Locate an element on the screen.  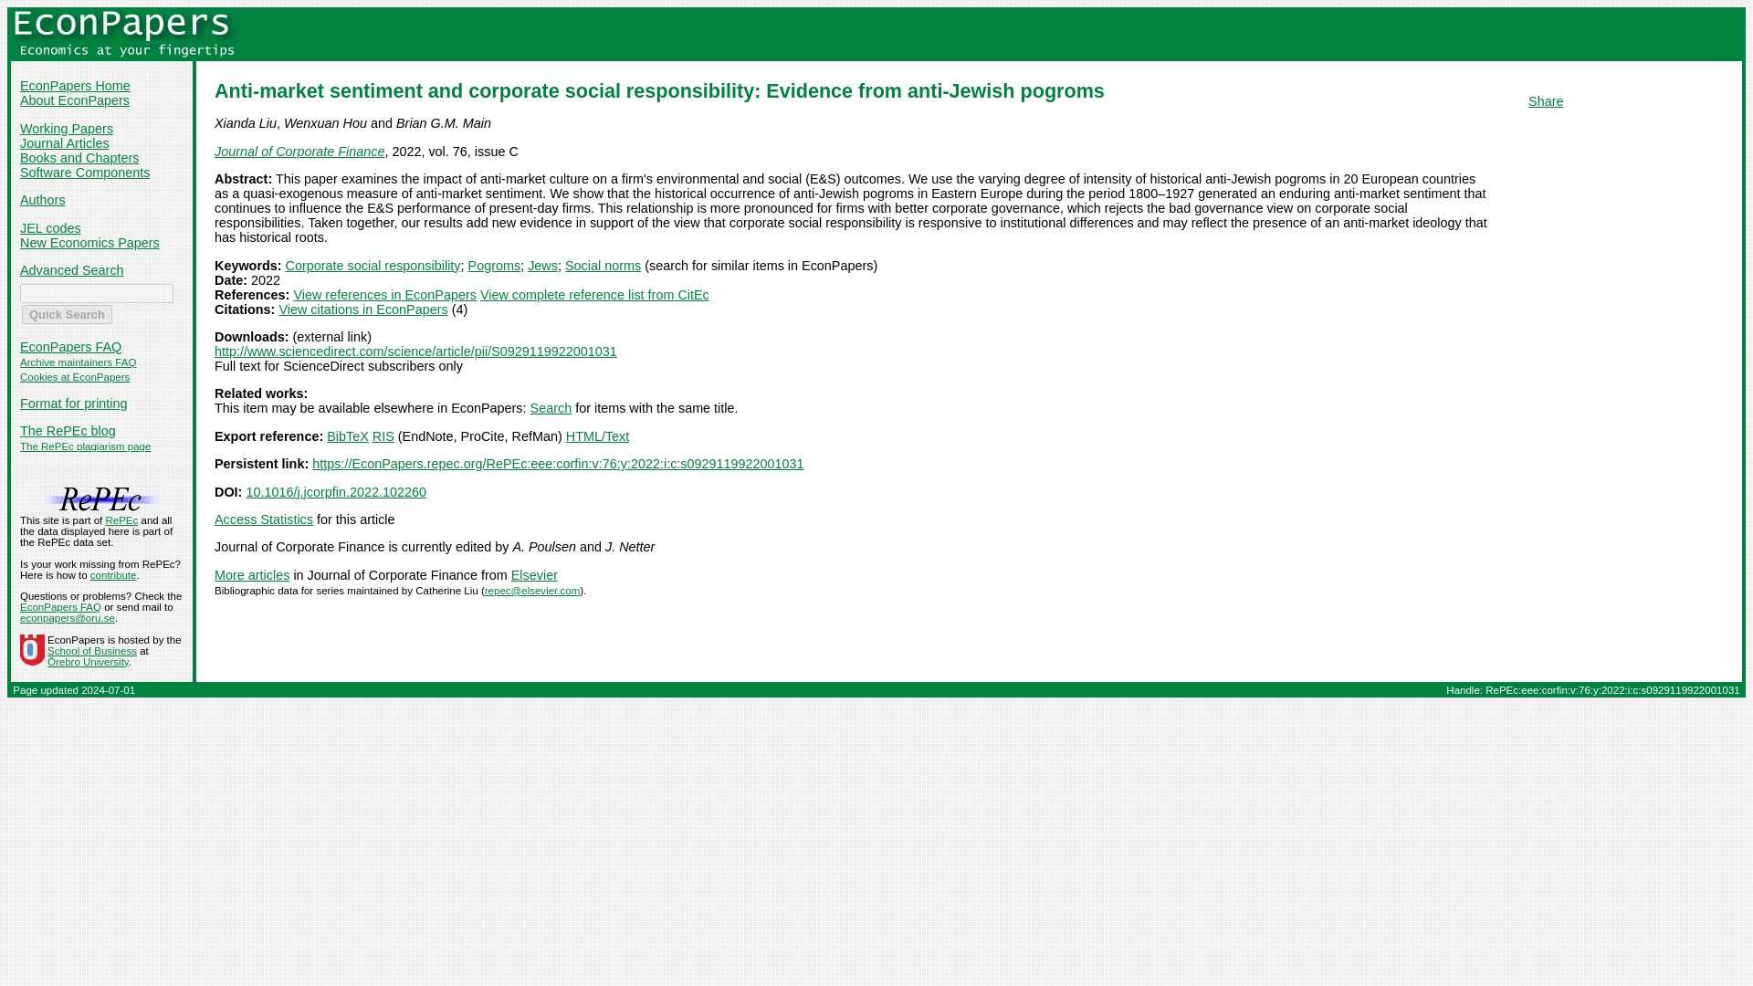
More articles is located at coordinates (251, 575).